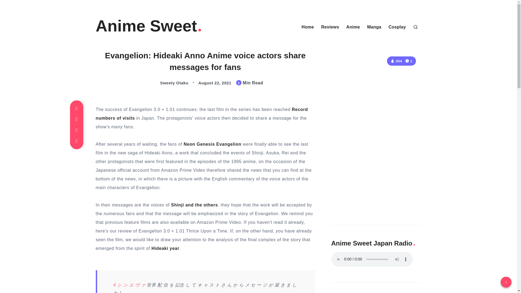 Image resolution: width=521 pixels, height=293 pixels. I want to click on Anime, so click(353, 27).